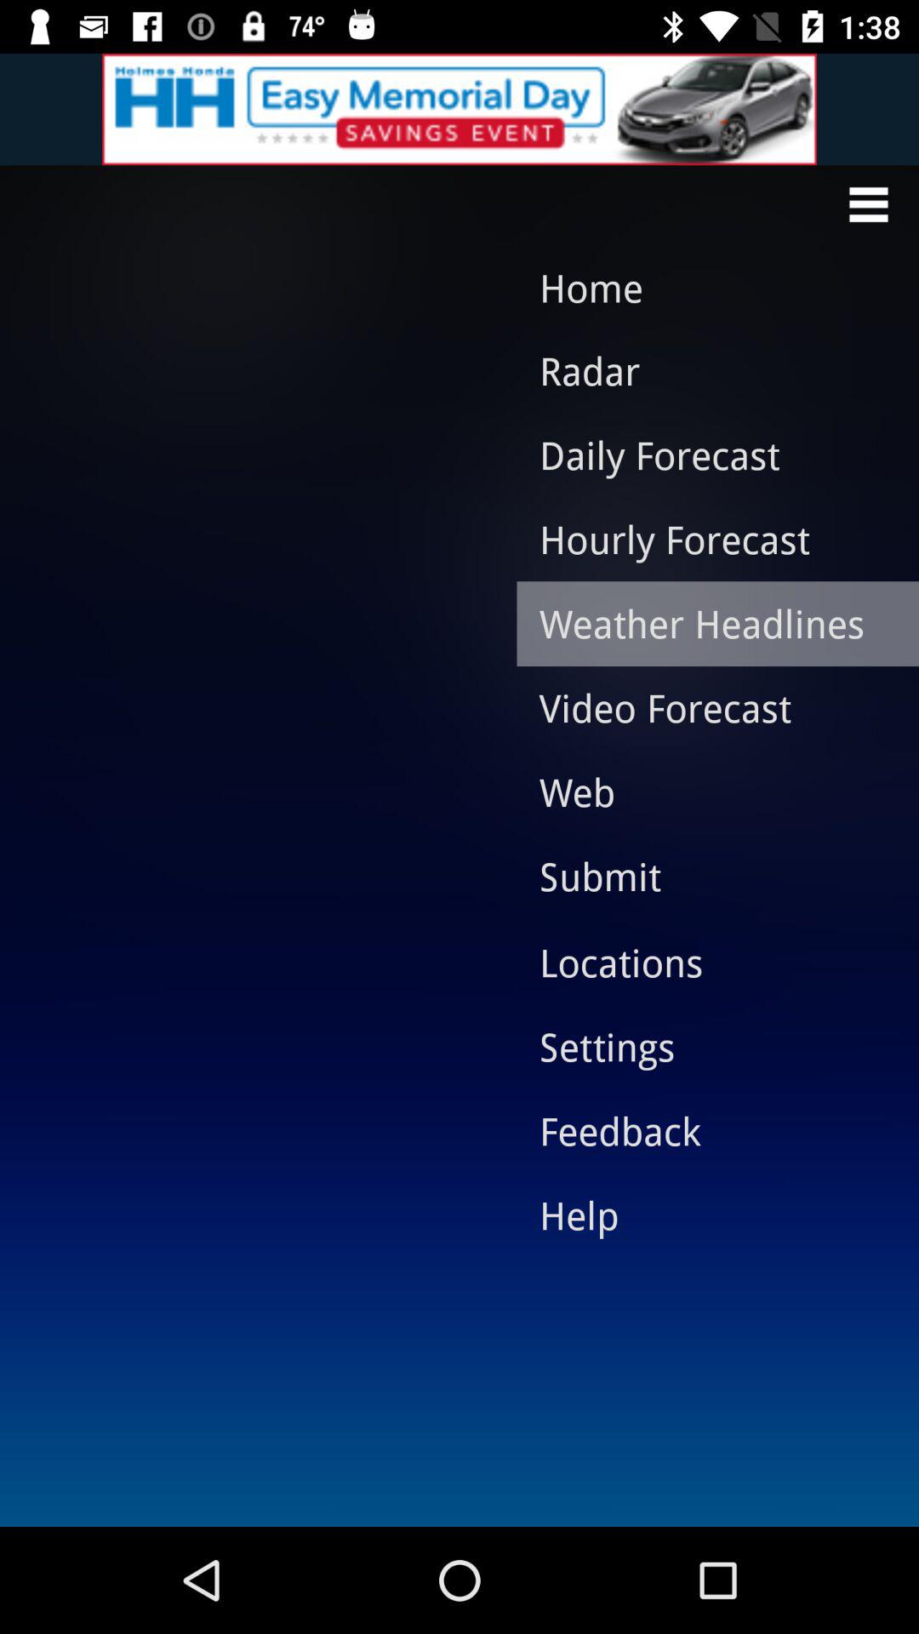 The height and width of the screenshot is (1634, 919). What do you see at coordinates (459, 109) in the screenshot?
I see `go to advertisement link` at bounding box center [459, 109].